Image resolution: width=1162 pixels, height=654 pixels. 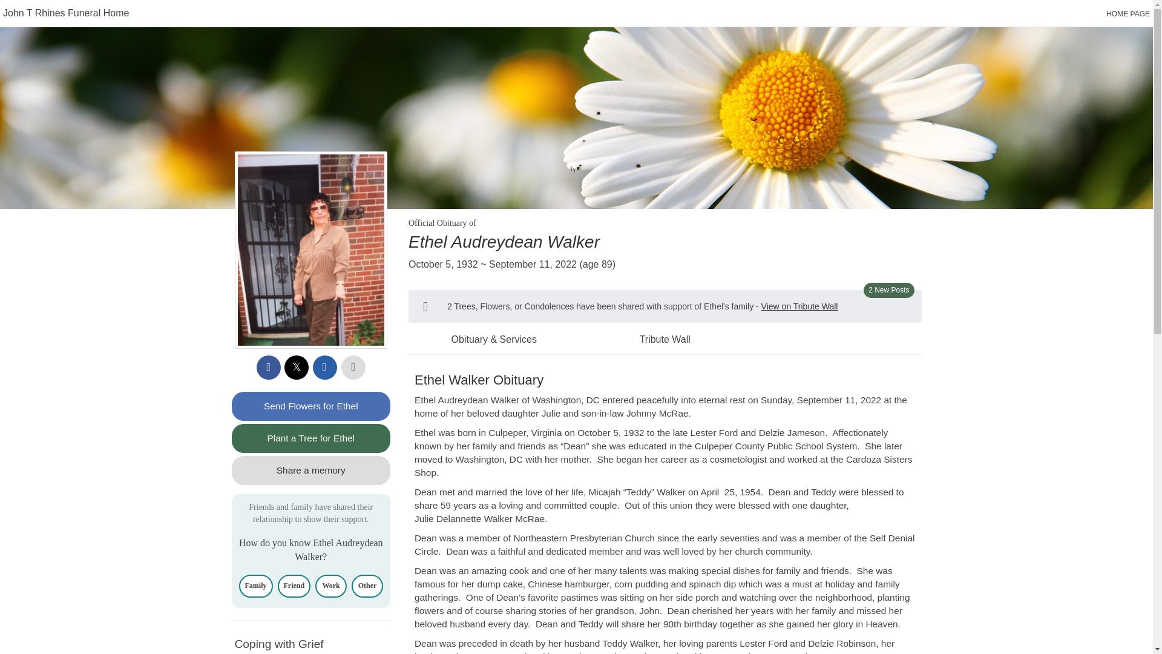 What do you see at coordinates (311, 470) in the screenshot?
I see `Share a memory` at bounding box center [311, 470].